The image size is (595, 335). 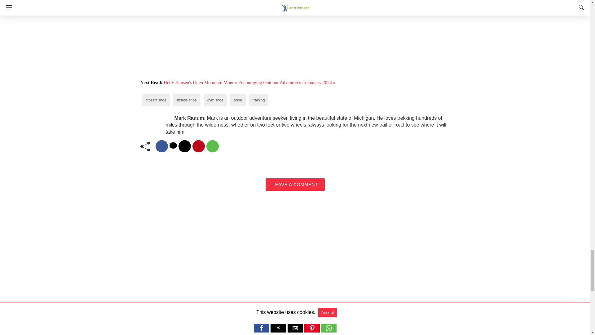 I want to click on LEAVE A COMMENT, so click(x=295, y=184).